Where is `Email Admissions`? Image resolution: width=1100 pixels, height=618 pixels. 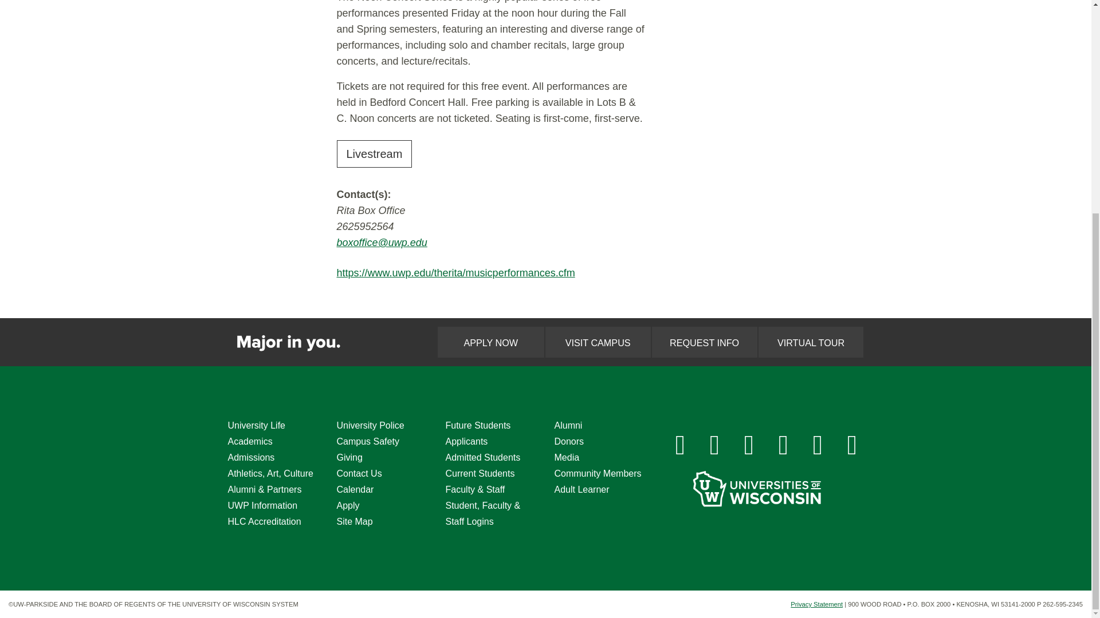 Email Admissions is located at coordinates (852, 445).